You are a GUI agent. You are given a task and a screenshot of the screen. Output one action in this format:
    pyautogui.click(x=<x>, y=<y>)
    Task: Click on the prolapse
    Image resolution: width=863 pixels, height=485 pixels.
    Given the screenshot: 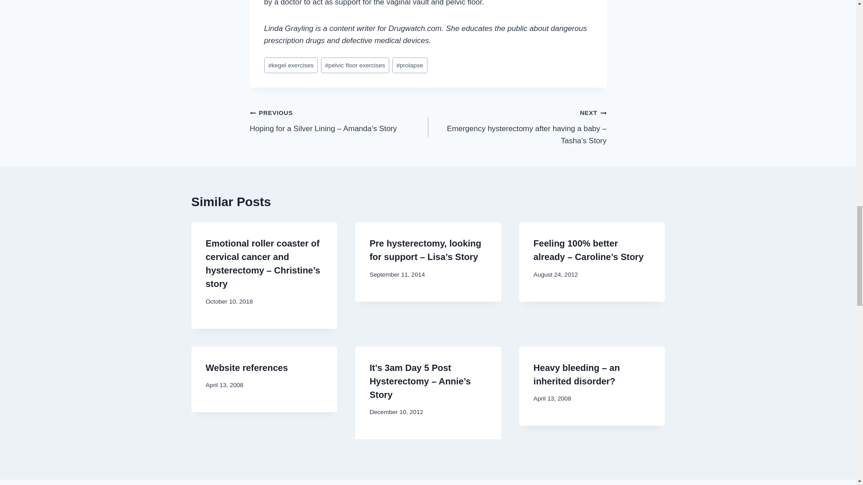 What is the action you would take?
    pyautogui.click(x=410, y=66)
    